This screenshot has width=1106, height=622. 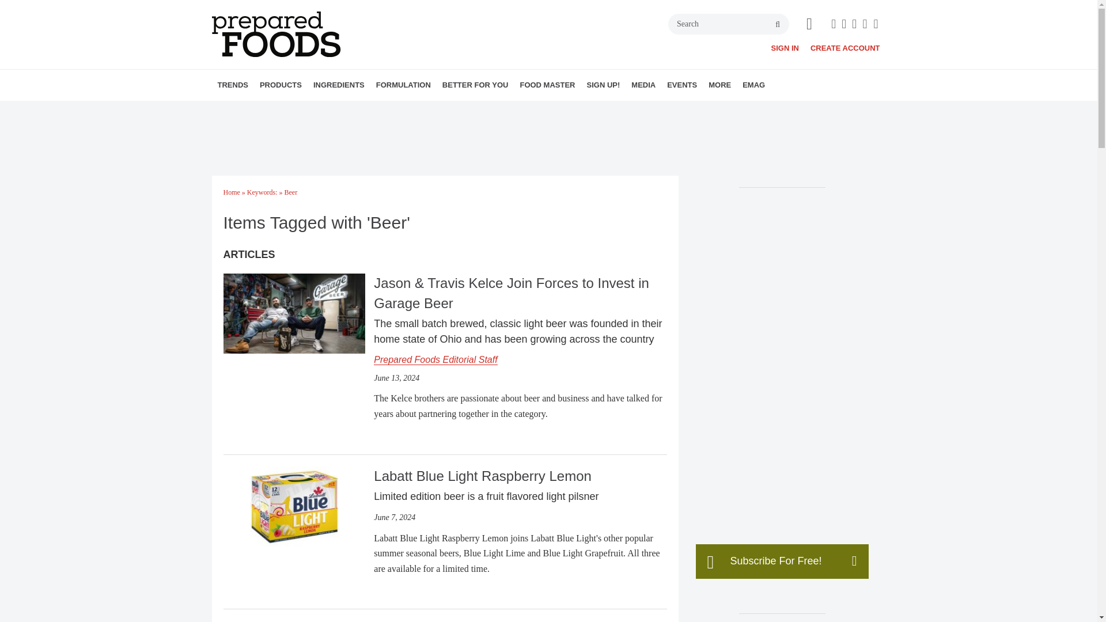 What do you see at coordinates (294, 505) in the screenshot?
I see `Labatt Blue Light Raspberry Lemon` at bounding box center [294, 505].